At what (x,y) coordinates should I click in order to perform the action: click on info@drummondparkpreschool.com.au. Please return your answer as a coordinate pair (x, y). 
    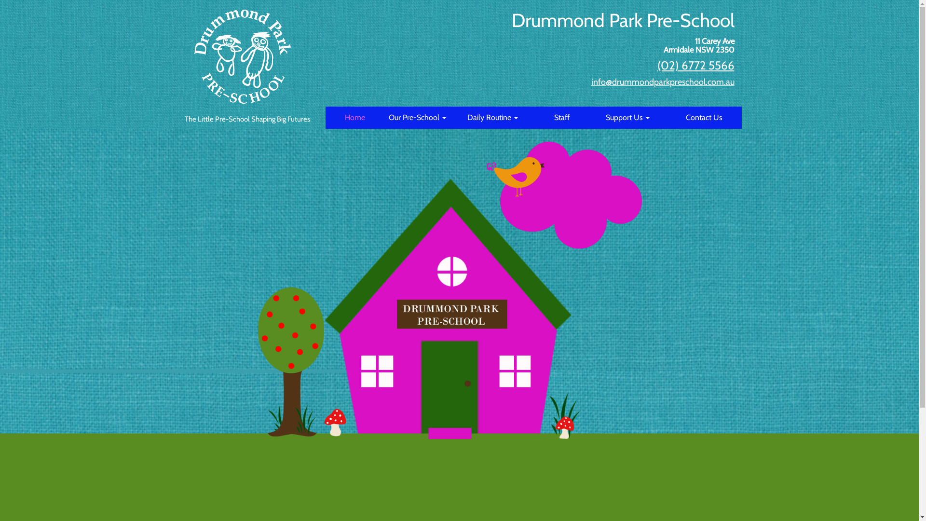
    Looking at the image, I should click on (663, 82).